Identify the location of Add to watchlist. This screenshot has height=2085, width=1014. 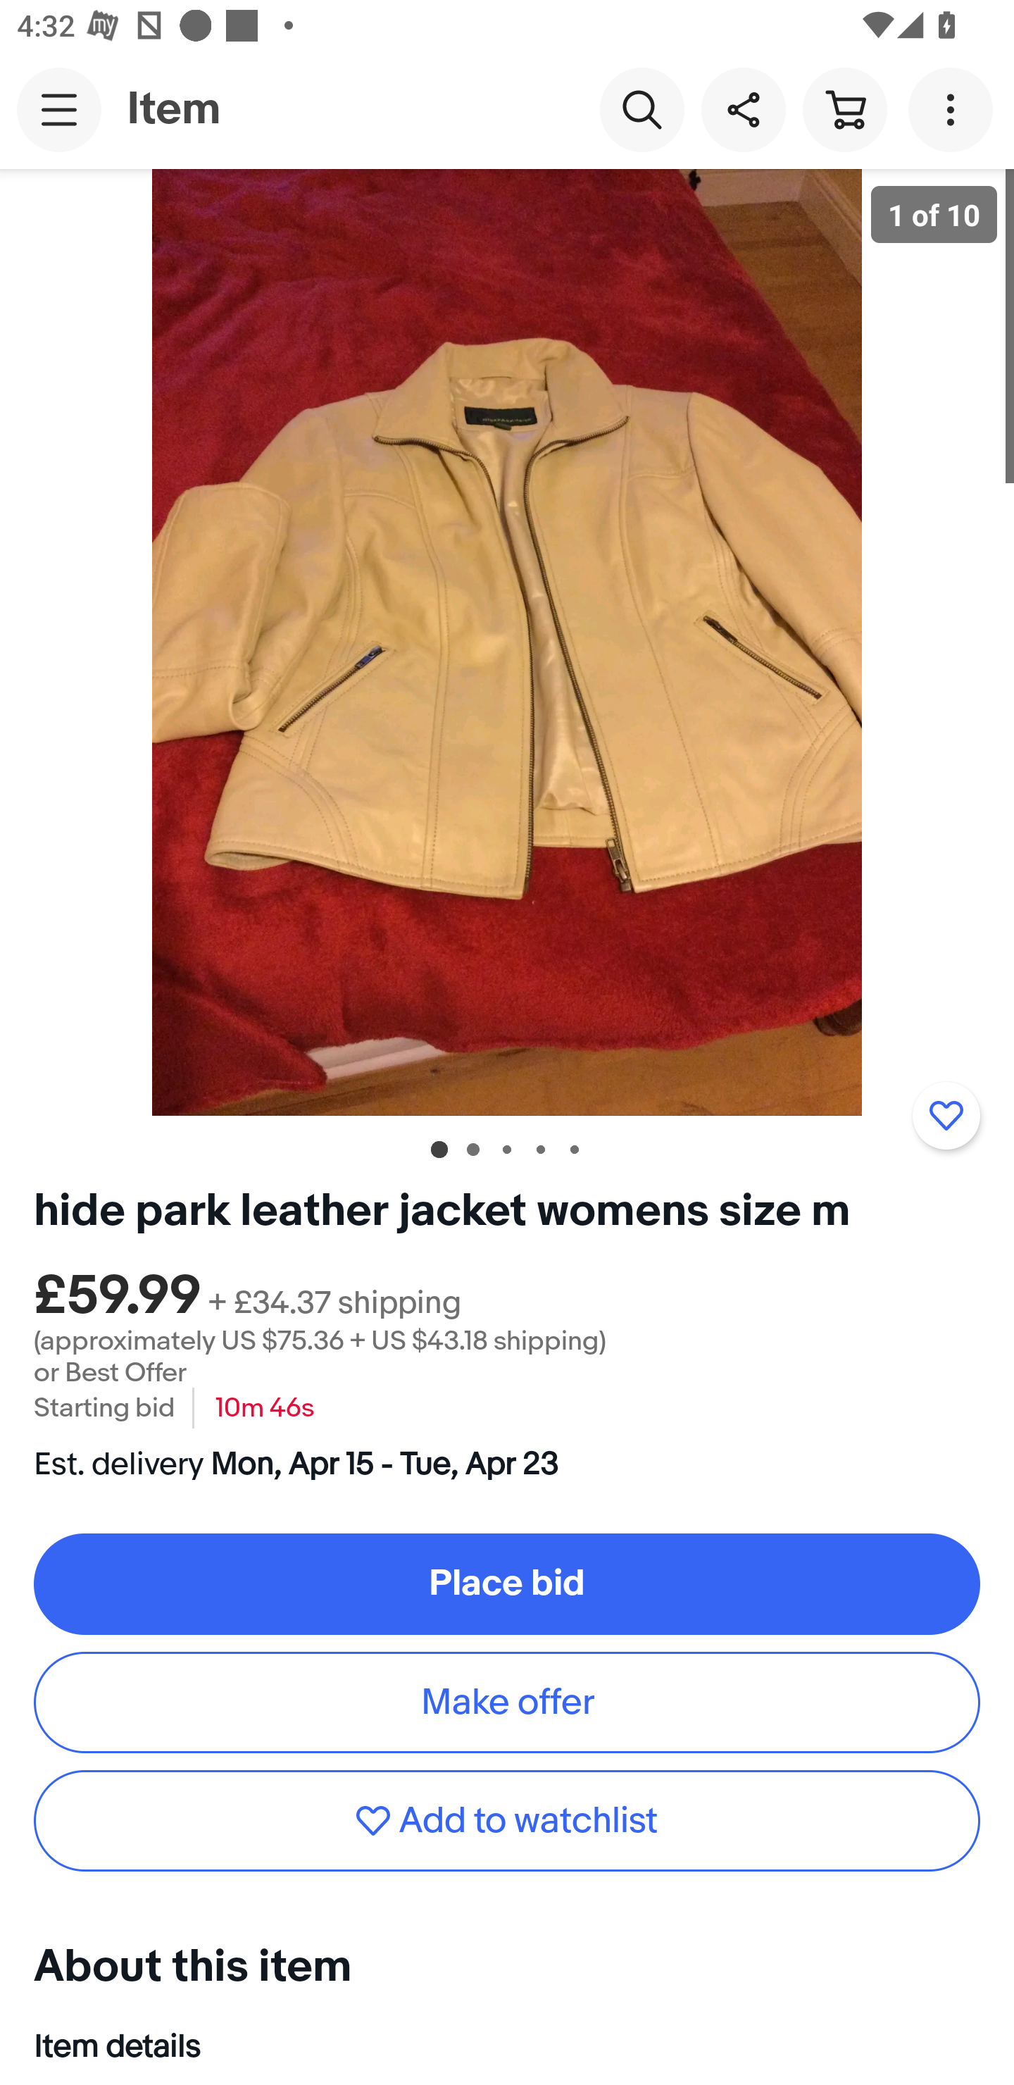
(946, 1115).